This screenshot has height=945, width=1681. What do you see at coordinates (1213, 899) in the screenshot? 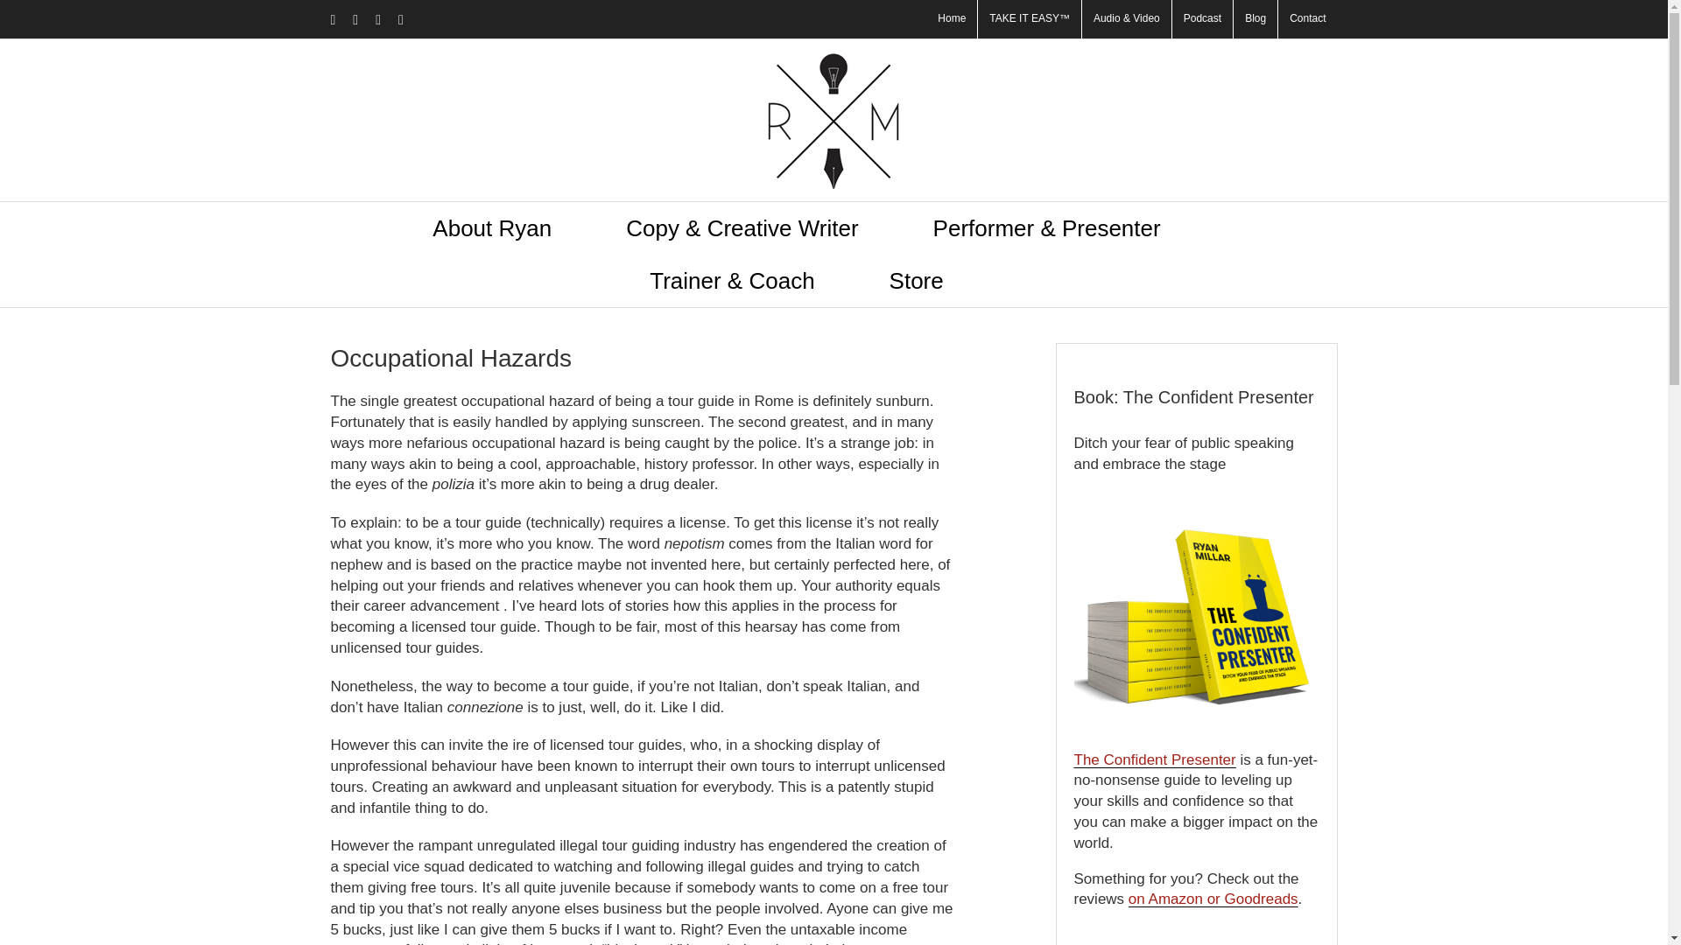
I see `on Amazon or Goodreads` at bounding box center [1213, 899].